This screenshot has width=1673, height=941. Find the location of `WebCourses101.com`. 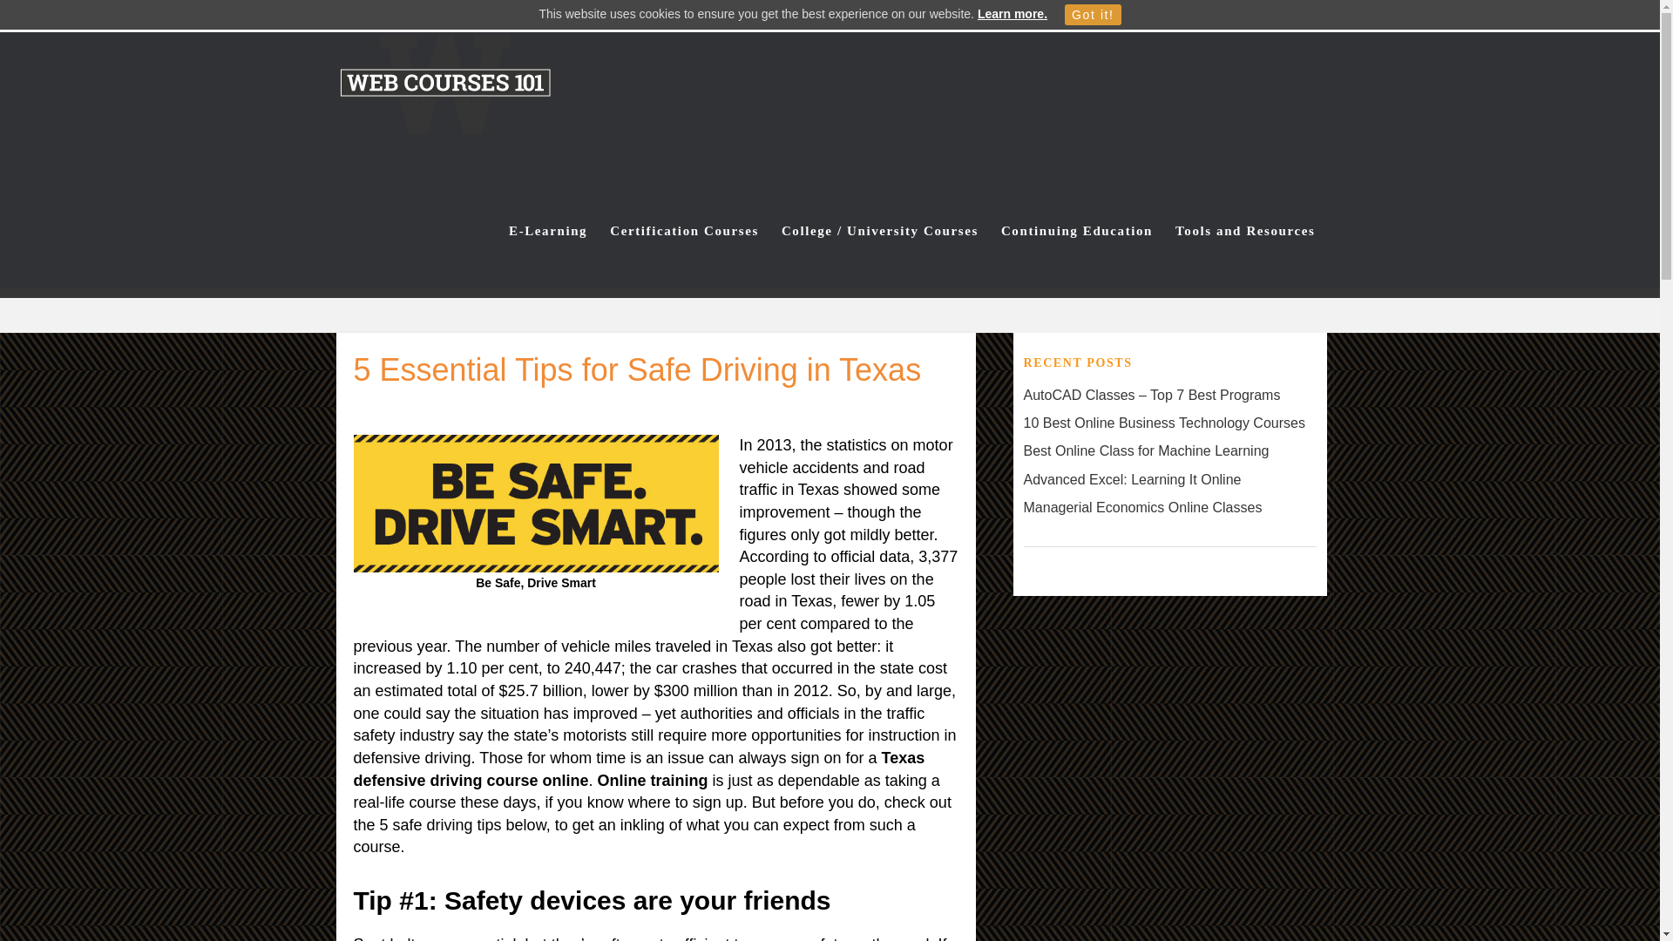

WebCourses101.com is located at coordinates (490, 103).